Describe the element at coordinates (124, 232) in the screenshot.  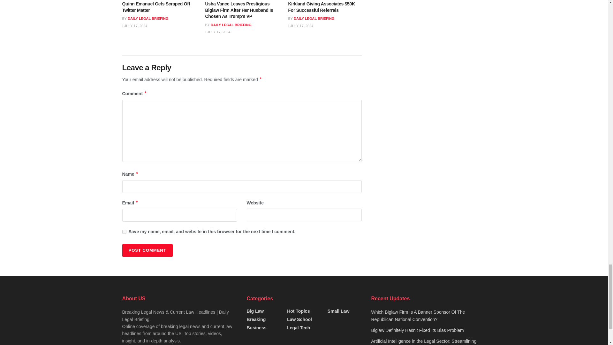
I see `yes` at that location.